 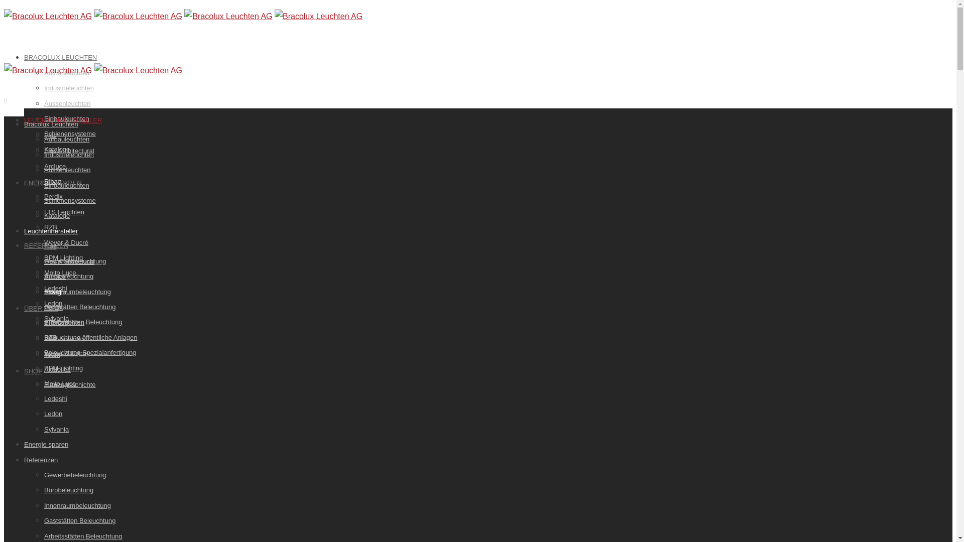 I want to click on Ledeshi, so click(x=56, y=398).